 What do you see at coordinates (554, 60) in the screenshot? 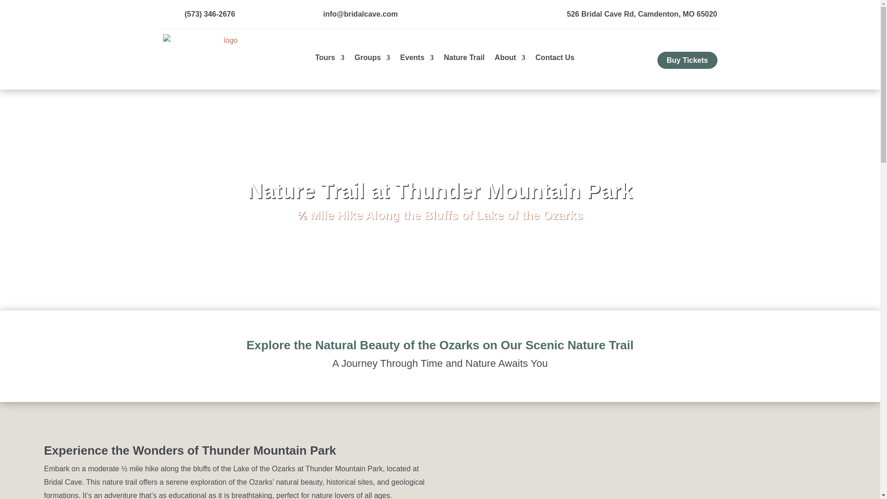
I see `Contact Us` at bounding box center [554, 60].